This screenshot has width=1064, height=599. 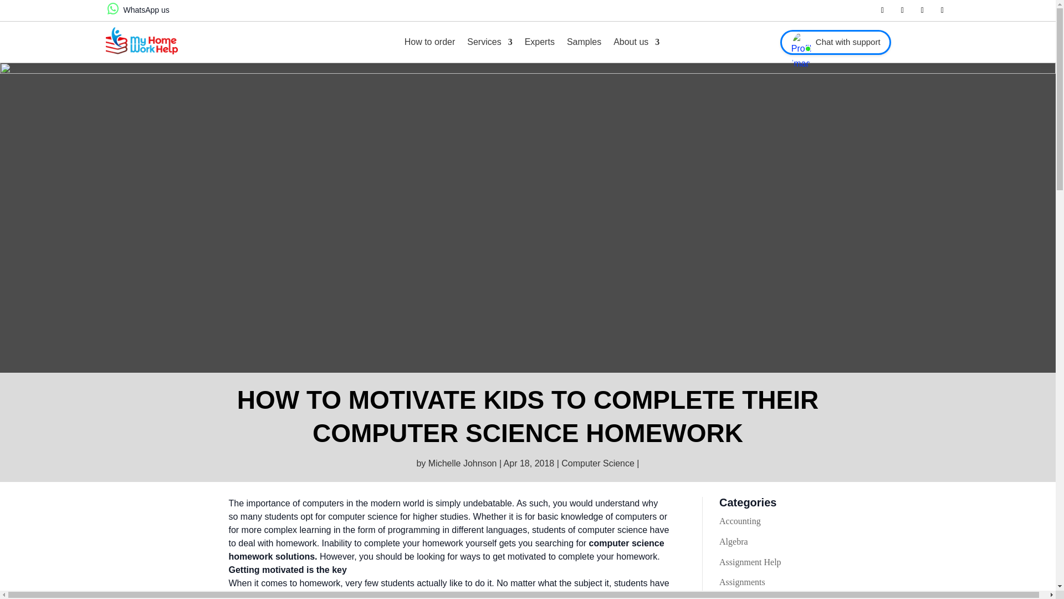 What do you see at coordinates (141, 40) in the screenshot?
I see `Hero-Logo` at bounding box center [141, 40].